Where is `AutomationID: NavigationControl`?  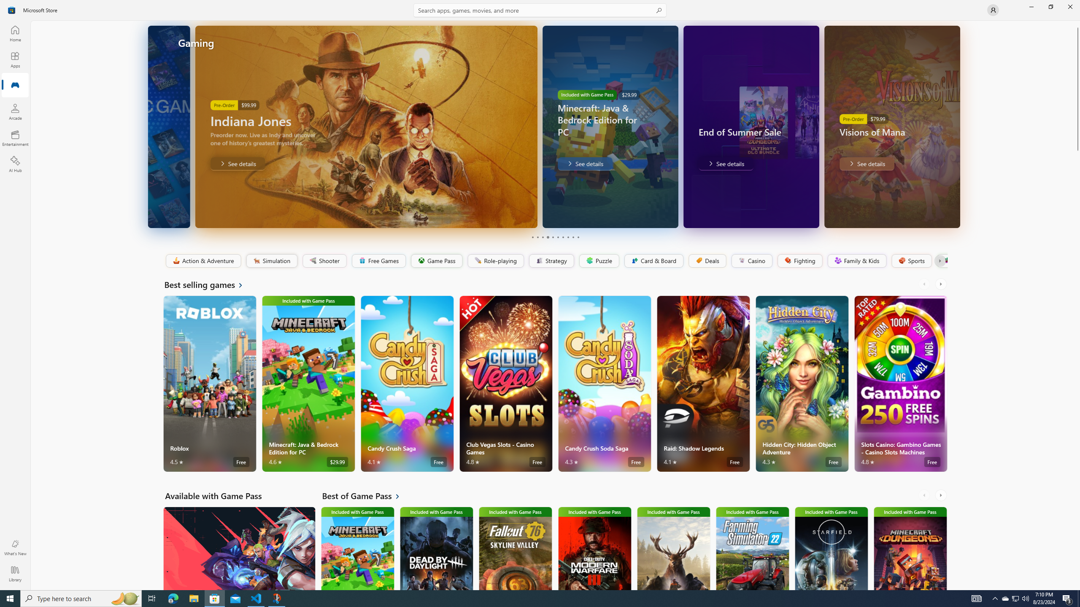 AutomationID: NavigationControl is located at coordinates (540, 295).